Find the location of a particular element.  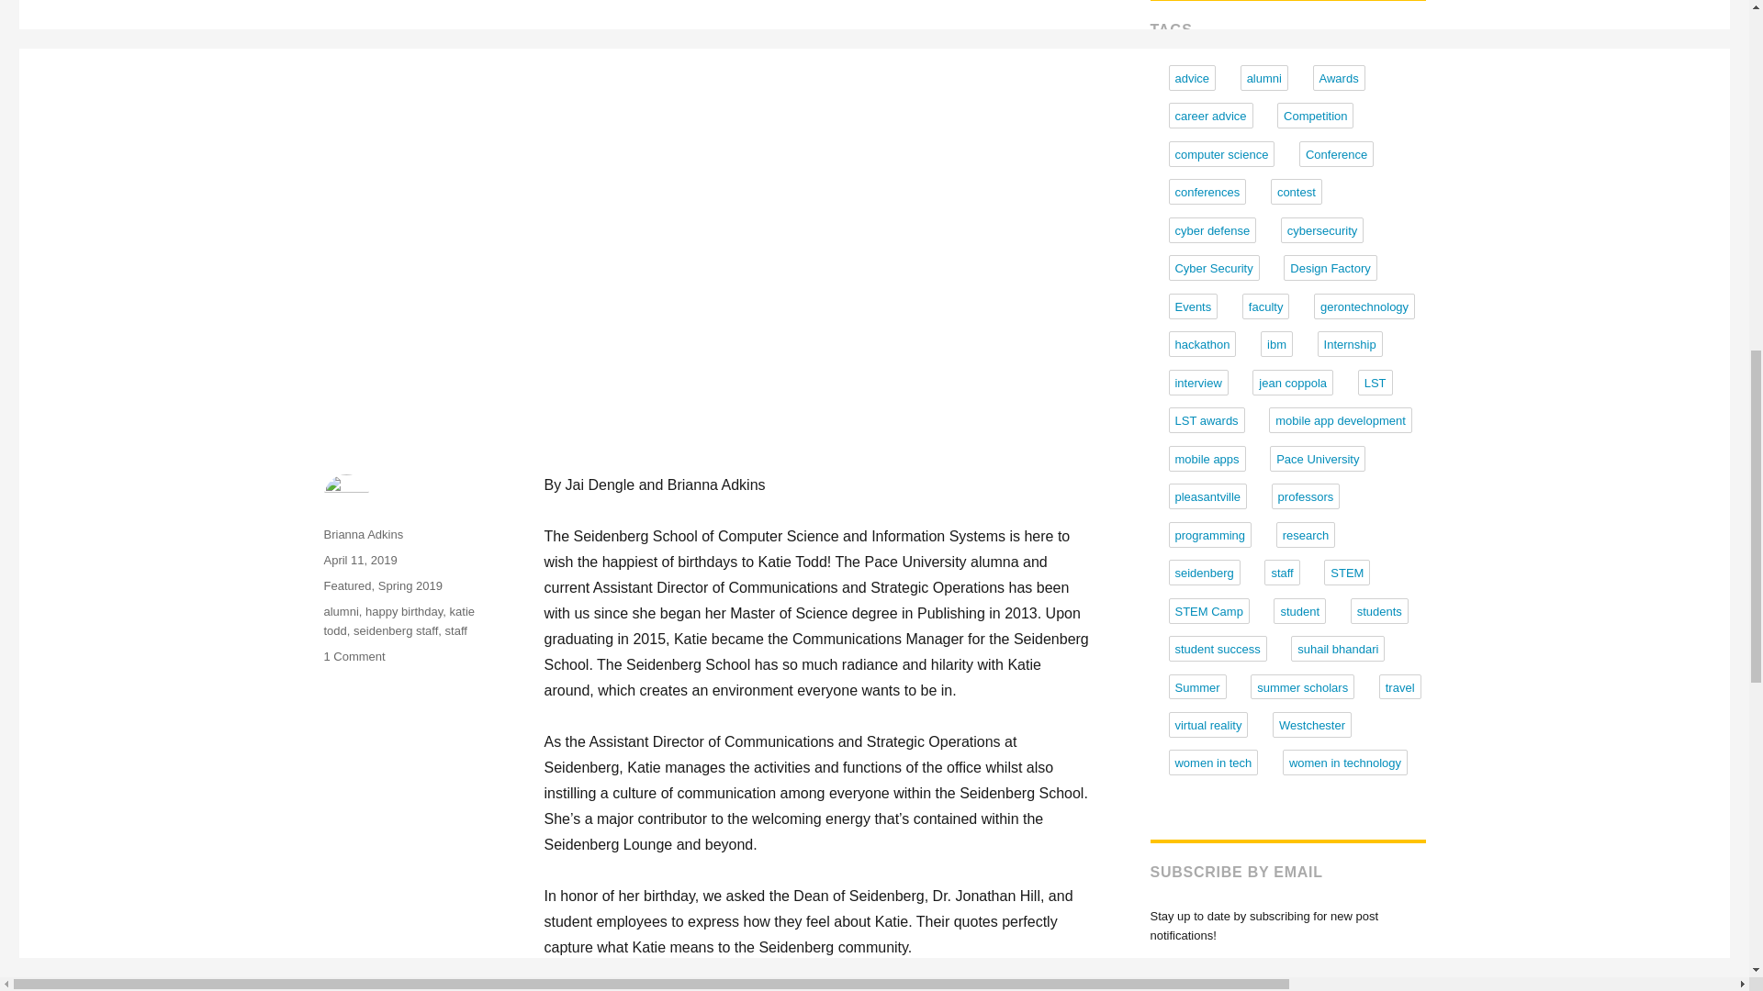

Design Factory is located at coordinates (1330, 267).